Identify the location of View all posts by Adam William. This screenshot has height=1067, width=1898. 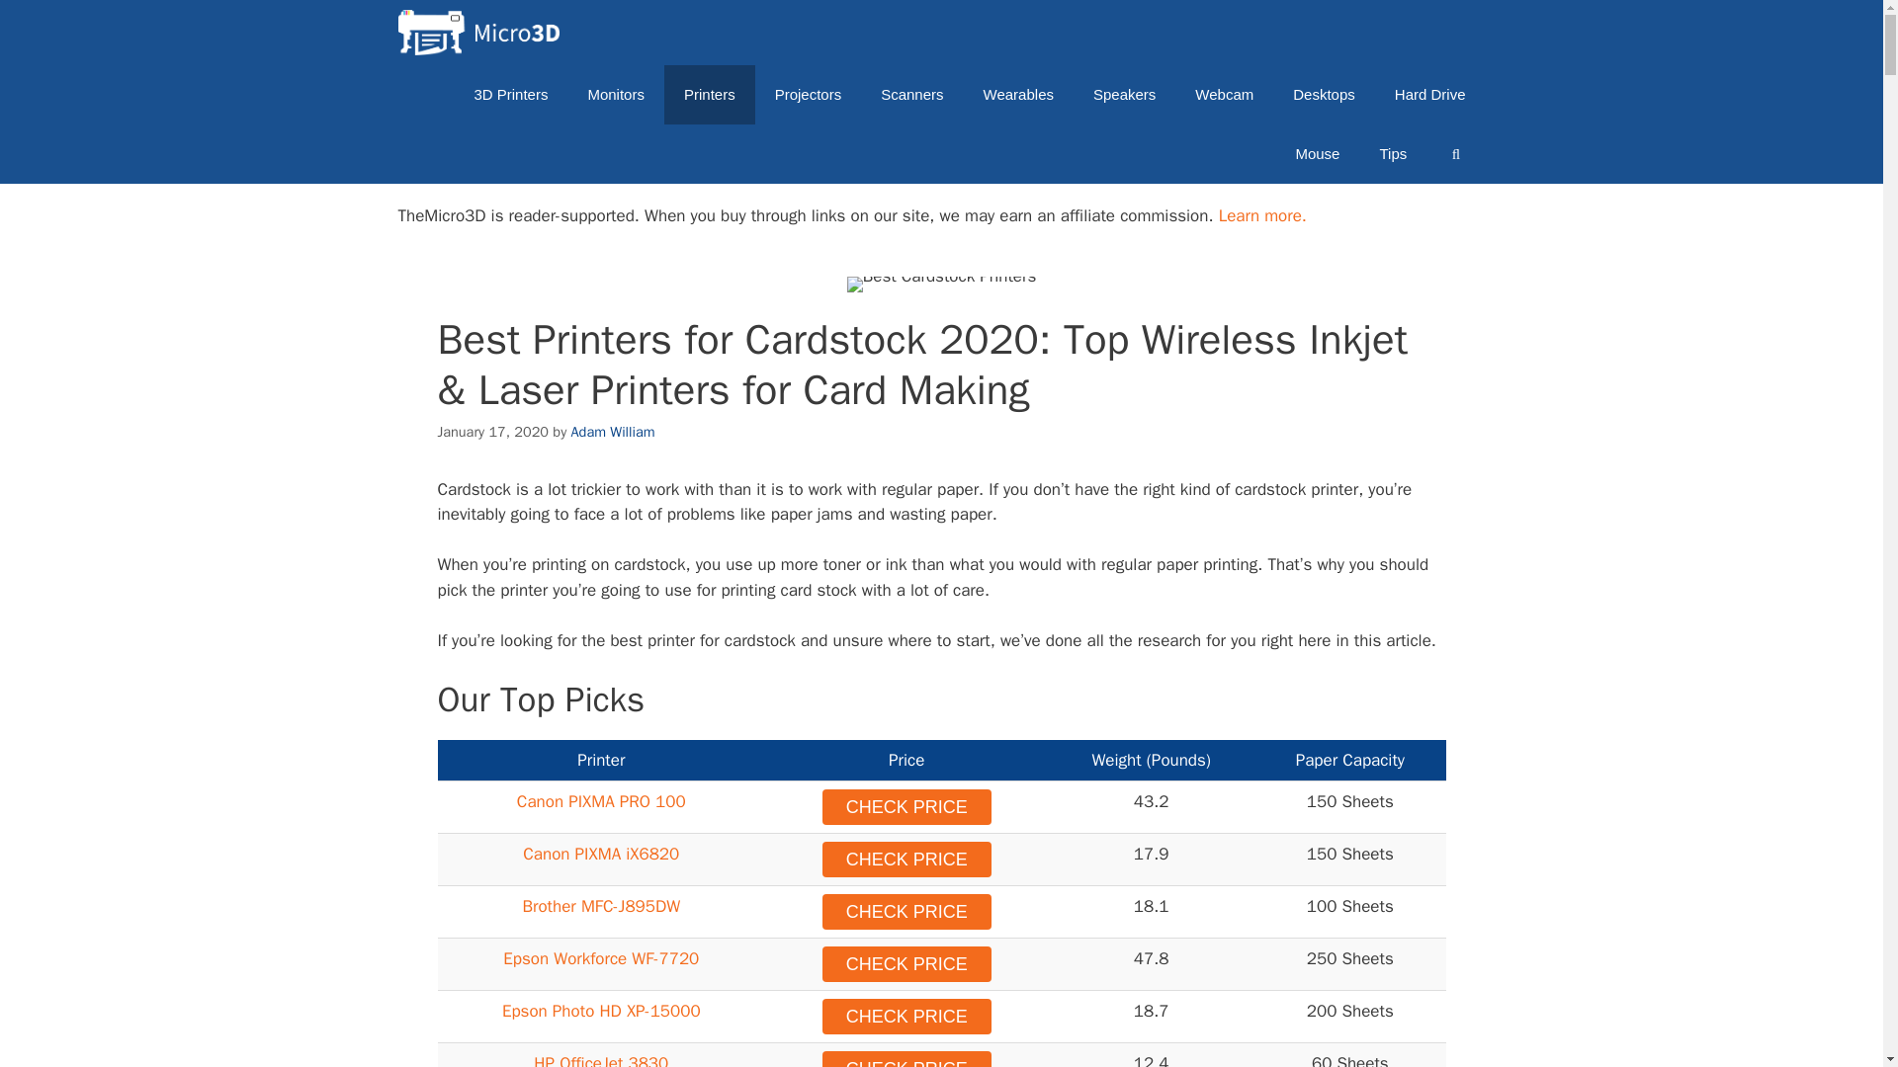
(613, 431).